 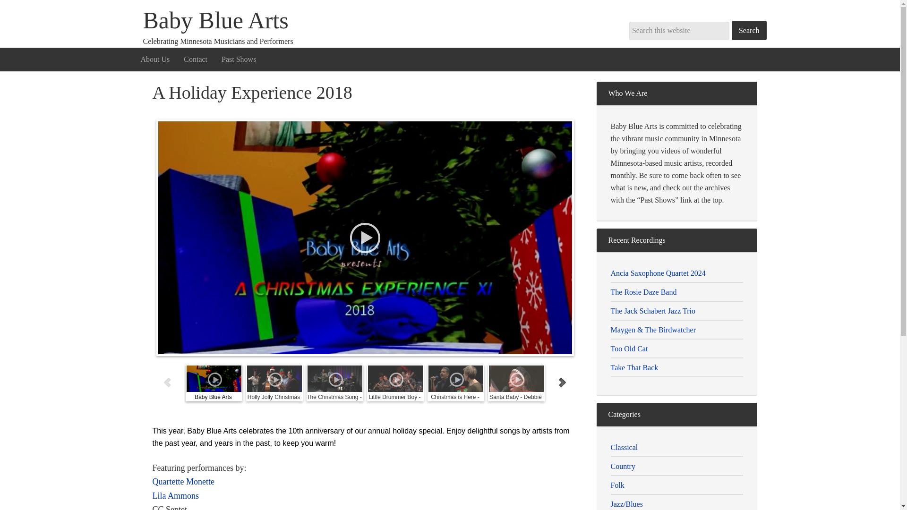 What do you see at coordinates (183, 482) in the screenshot?
I see `Quartette Monette` at bounding box center [183, 482].